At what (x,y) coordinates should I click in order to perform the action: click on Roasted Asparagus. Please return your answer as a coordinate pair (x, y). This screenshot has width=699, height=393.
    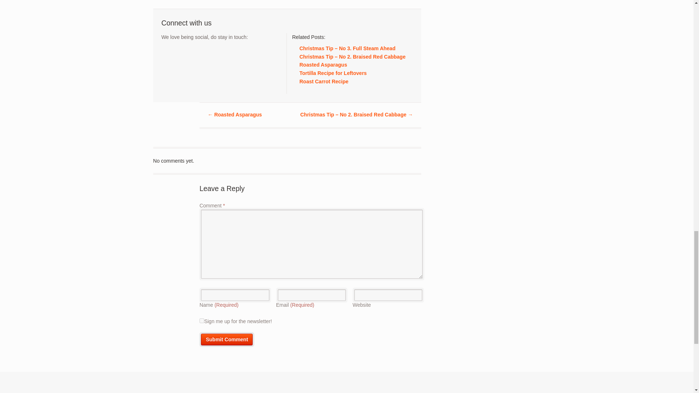
    Looking at the image, I should click on (323, 64).